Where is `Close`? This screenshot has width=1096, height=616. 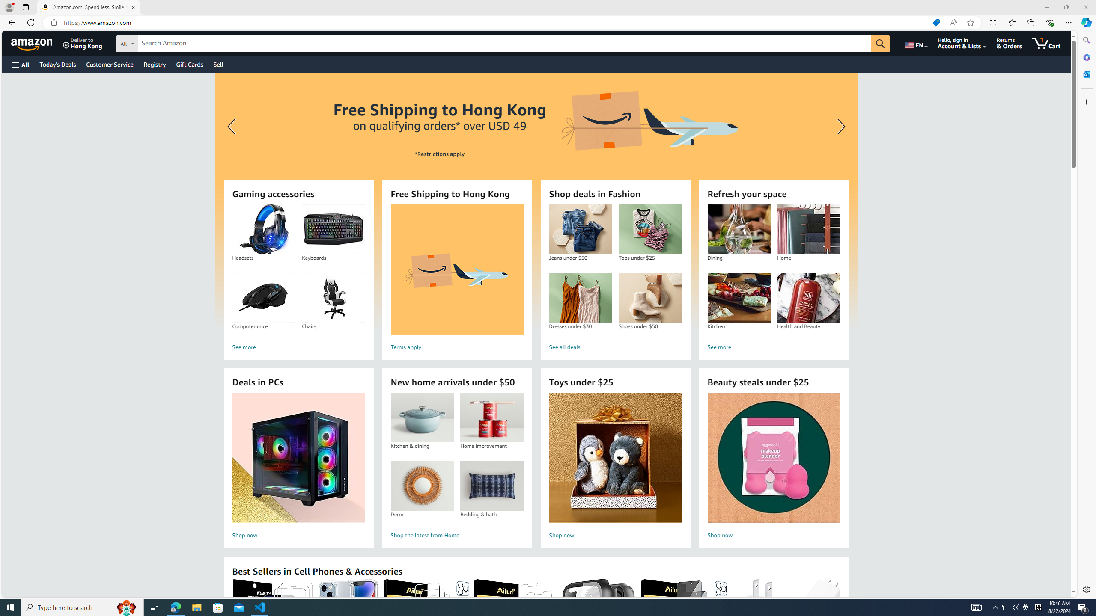
Close is located at coordinates (1086, 7).